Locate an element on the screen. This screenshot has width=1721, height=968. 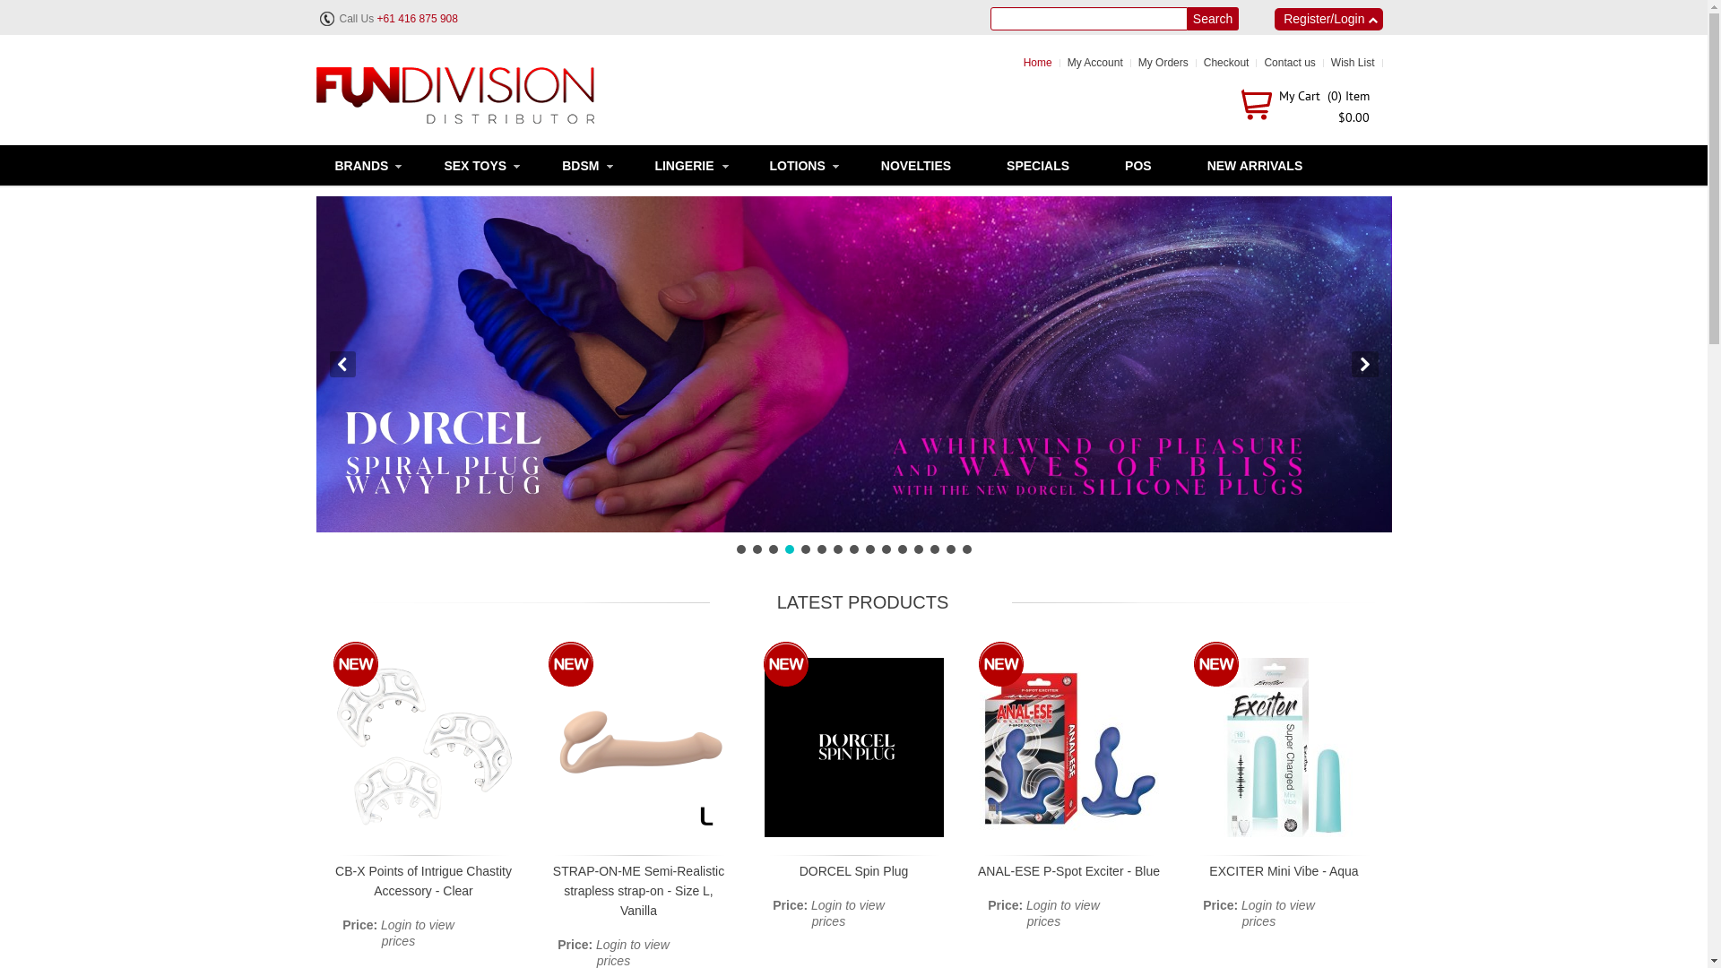
CB-X Points of Intrigue Chastity Accessory - Clear is located at coordinates (423, 881).